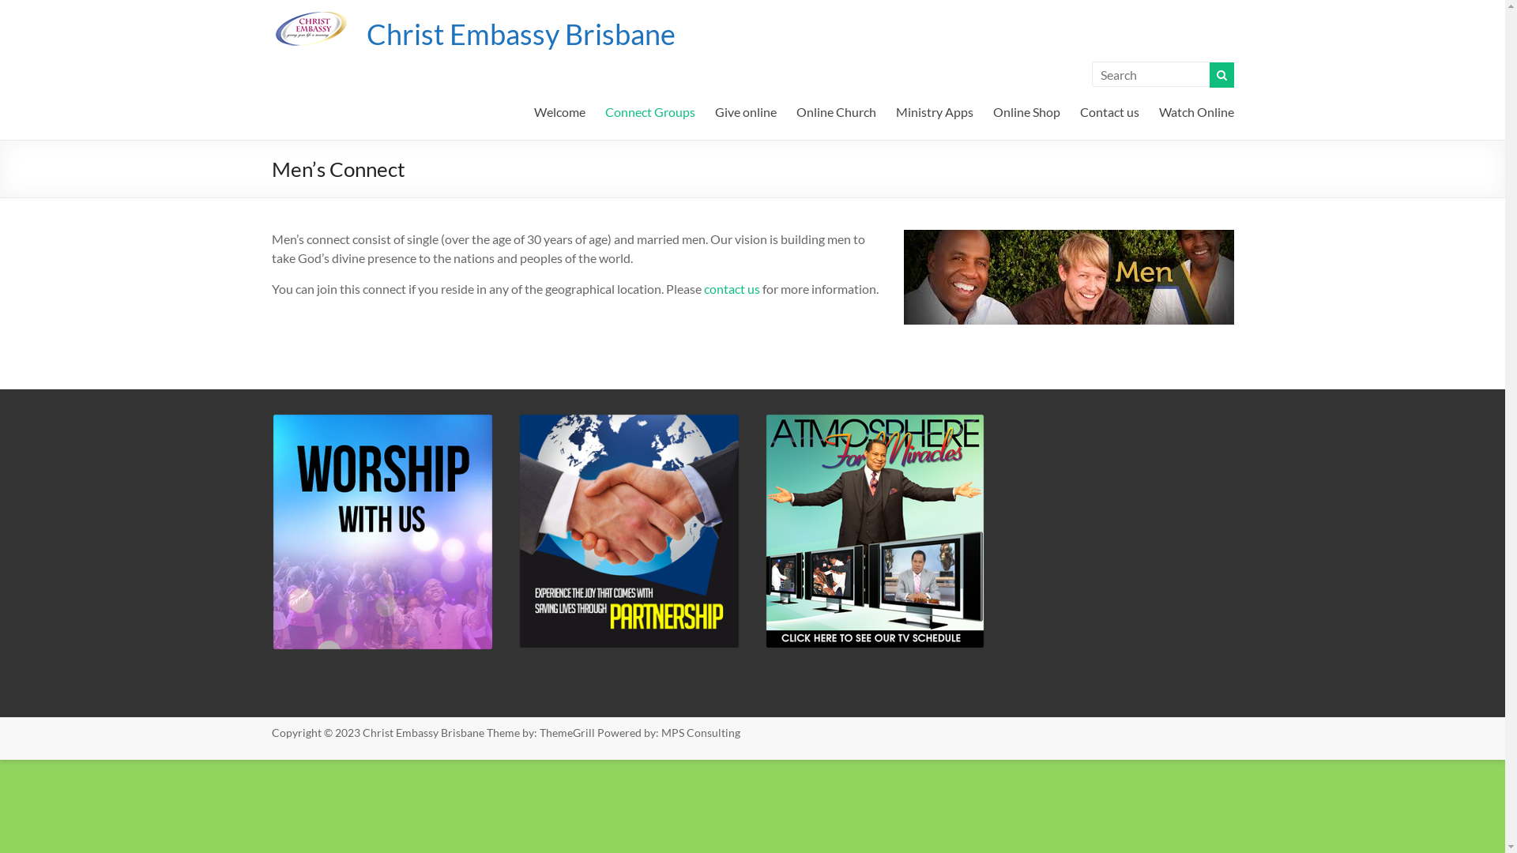 This screenshot has height=853, width=1517. Describe the element at coordinates (1026, 110) in the screenshot. I see `Online Shop` at that location.